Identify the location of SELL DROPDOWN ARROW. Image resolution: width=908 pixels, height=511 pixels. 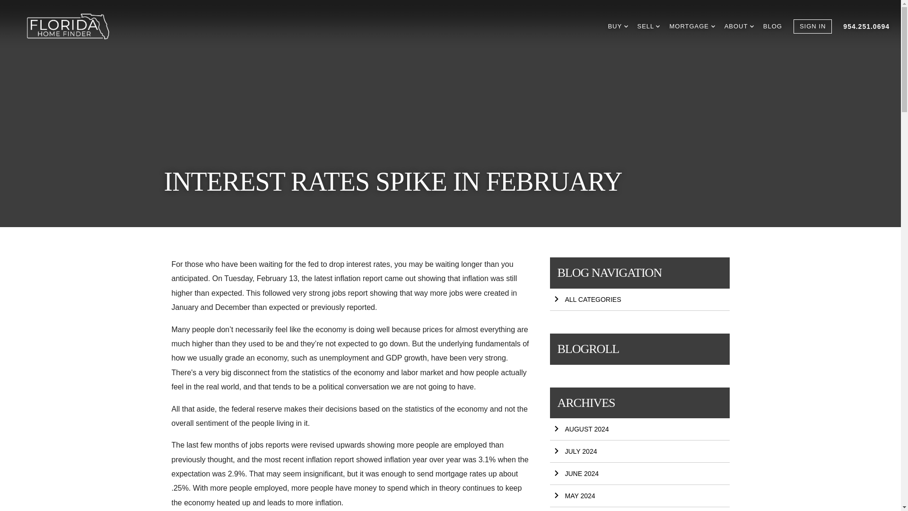
(648, 26).